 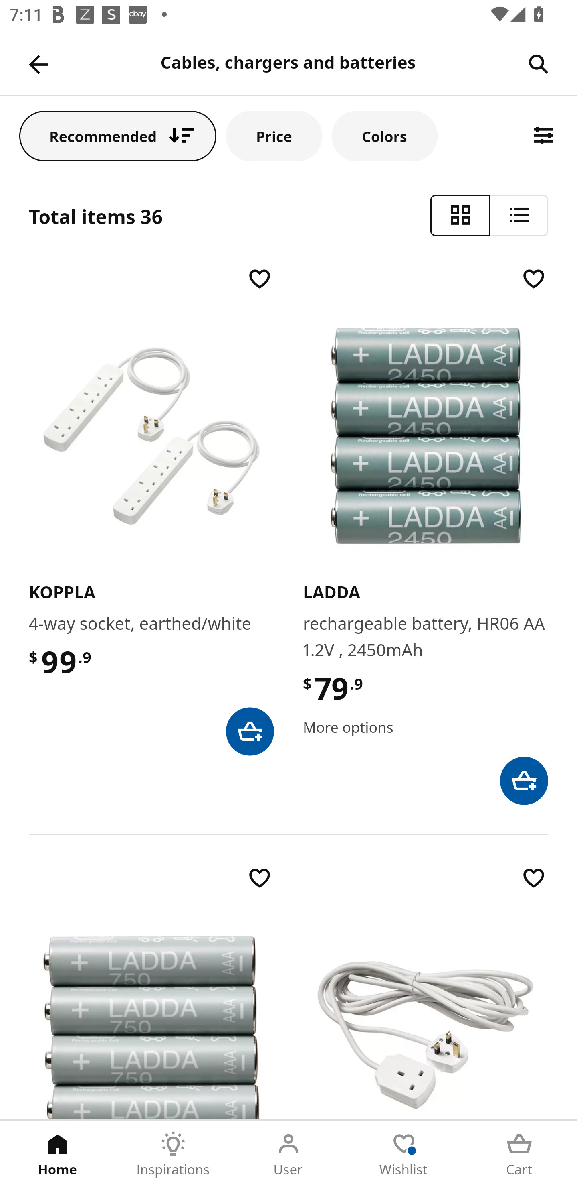 I want to click on Home
Tab 1 of 5, so click(x=58, y=1154).